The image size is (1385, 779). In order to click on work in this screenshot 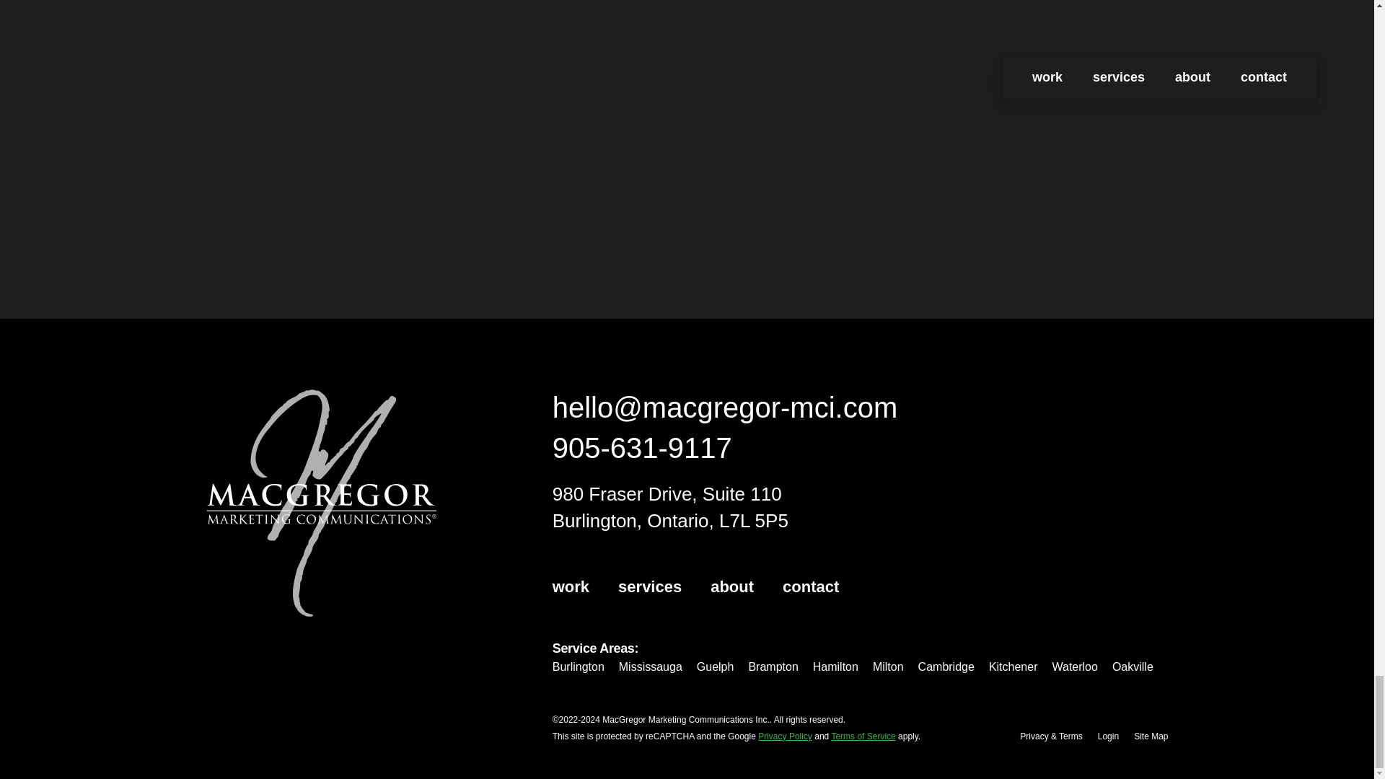, I will do `click(571, 587)`.